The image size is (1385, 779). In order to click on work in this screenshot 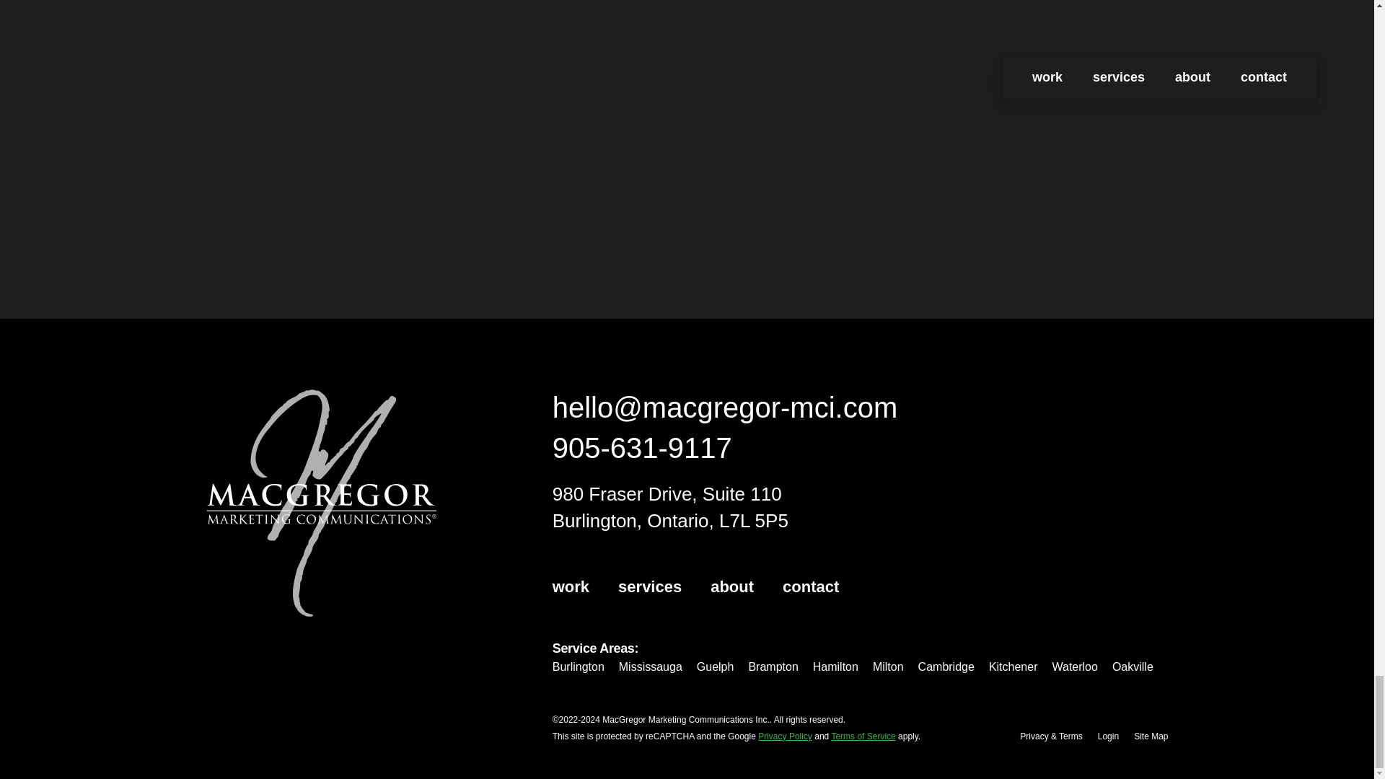, I will do `click(571, 587)`.